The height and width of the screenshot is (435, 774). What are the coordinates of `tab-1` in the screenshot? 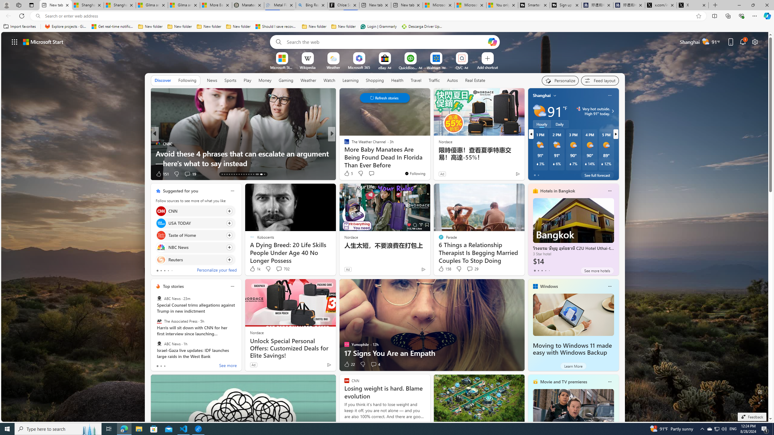 It's located at (161, 366).